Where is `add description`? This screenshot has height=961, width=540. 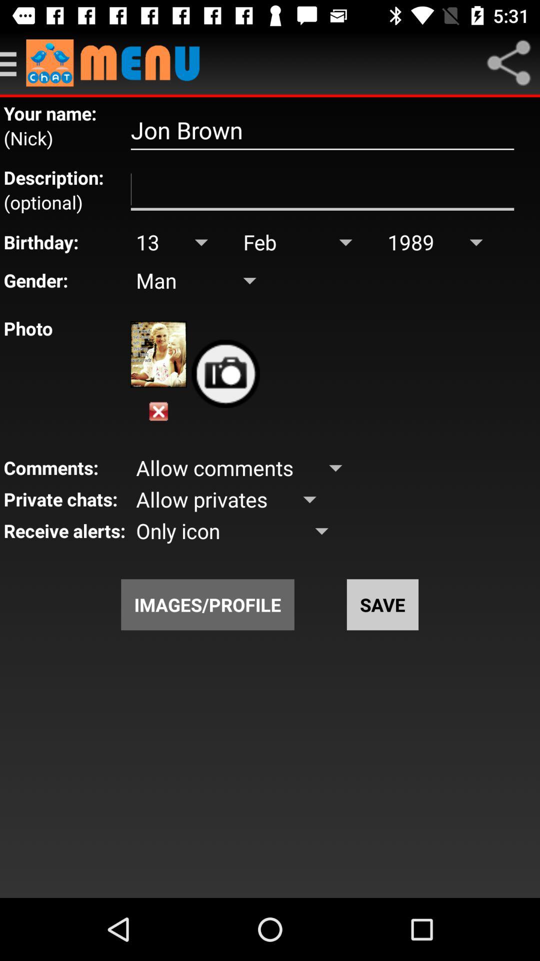
add description is located at coordinates (322, 190).